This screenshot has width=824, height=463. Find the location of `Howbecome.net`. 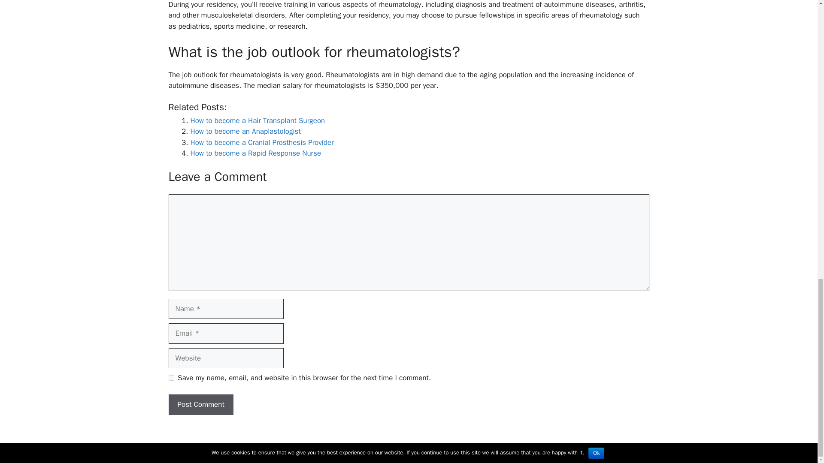

Howbecome.net is located at coordinates (365, 450).